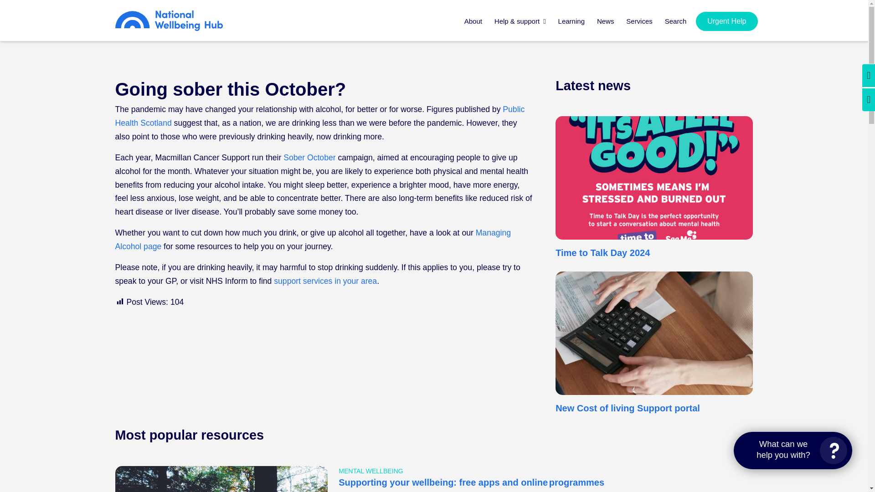  Describe the element at coordinates (371, 471) in the screenshot. I see `MENTAL WELLBEING` at that location.